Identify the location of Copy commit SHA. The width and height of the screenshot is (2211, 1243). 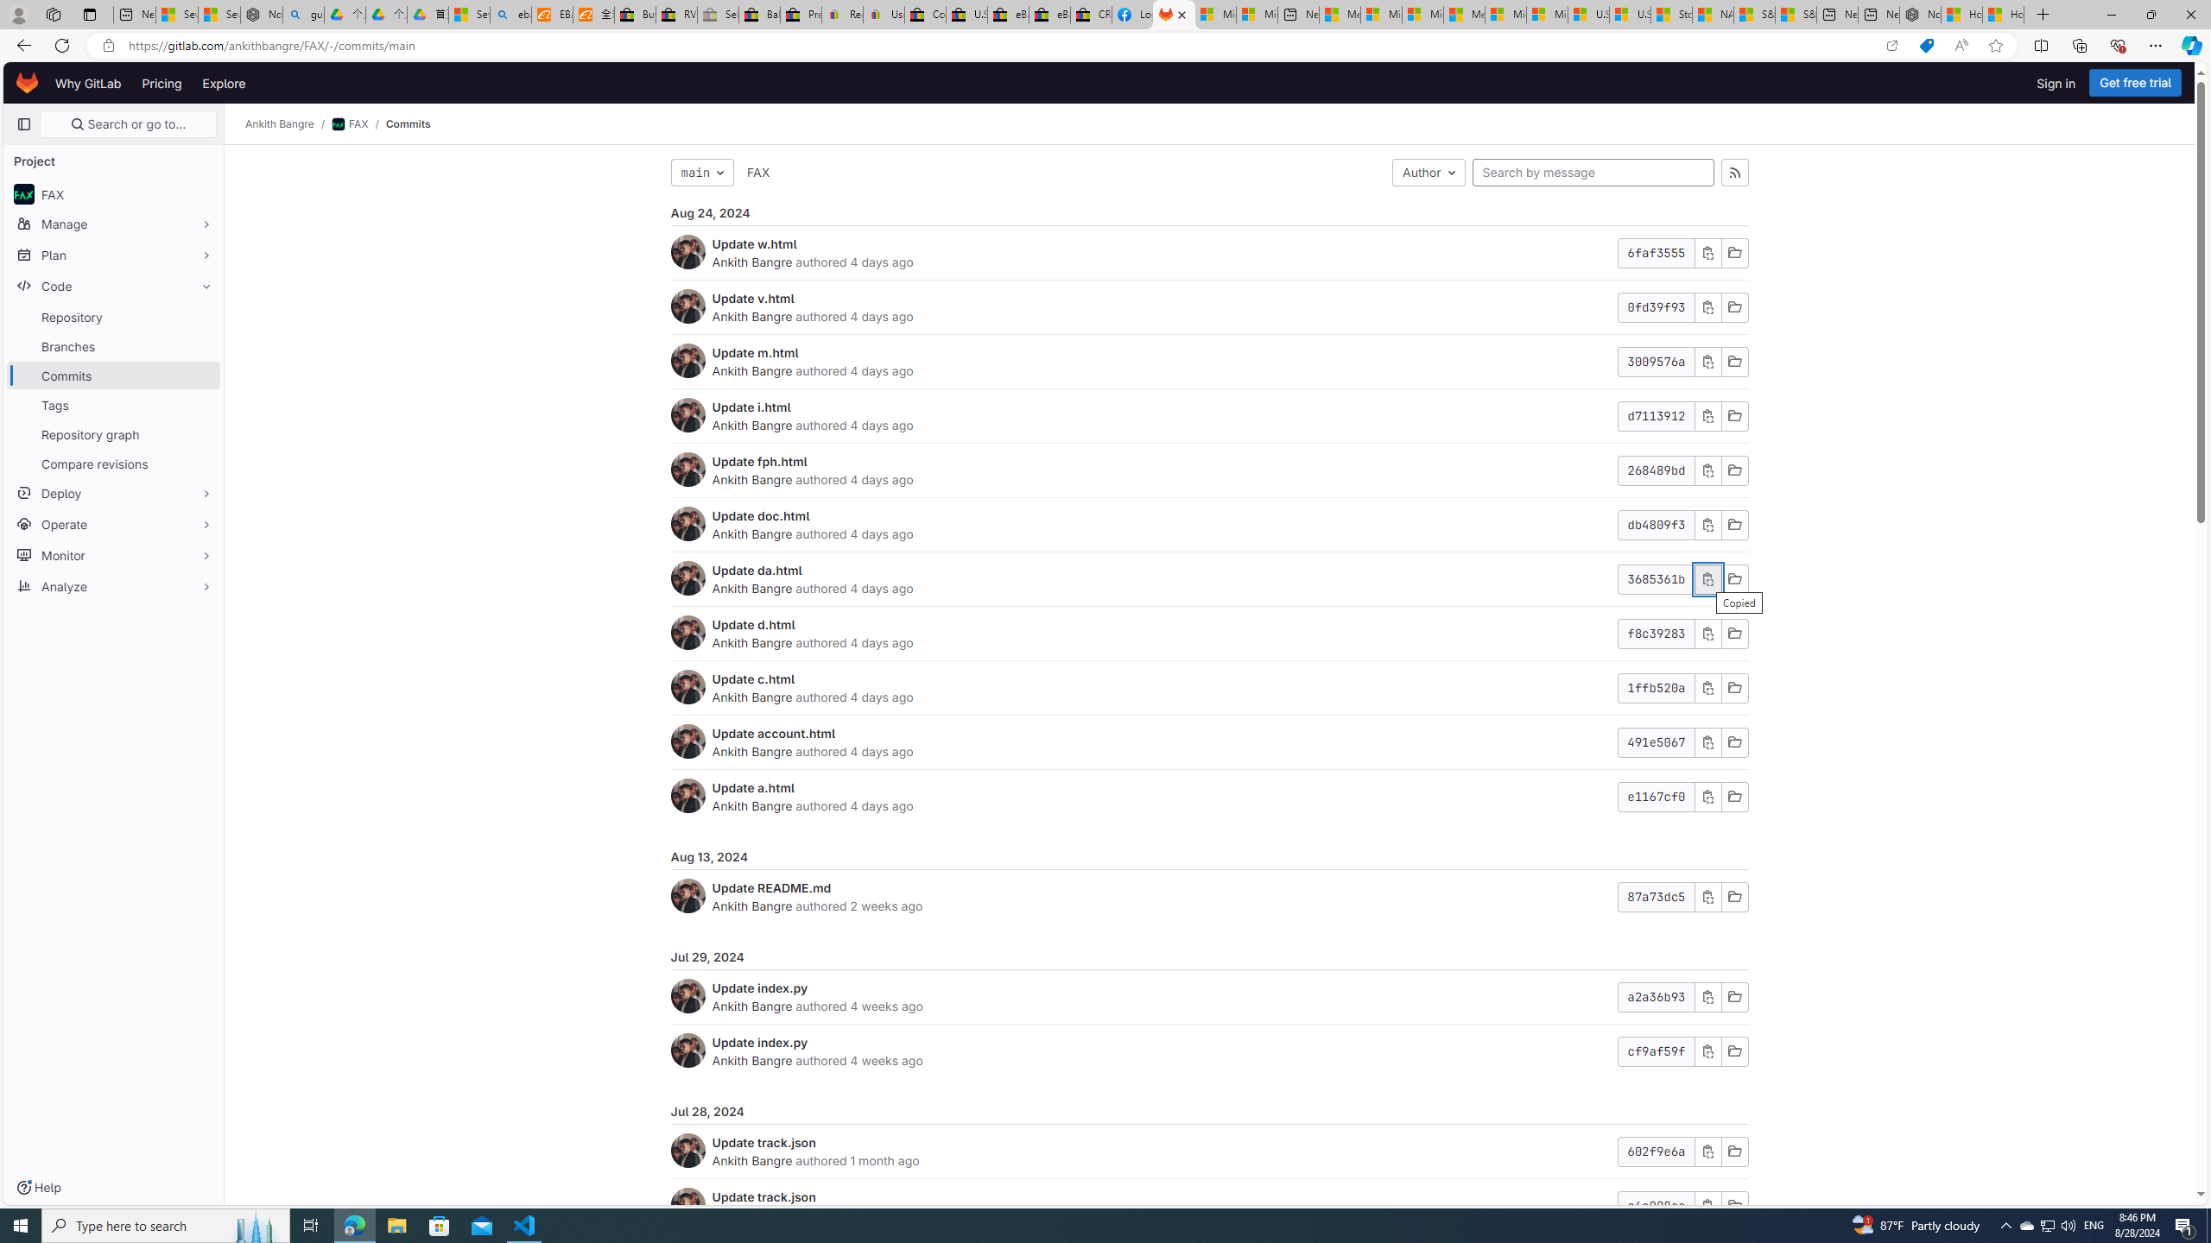
(1707, 1206).